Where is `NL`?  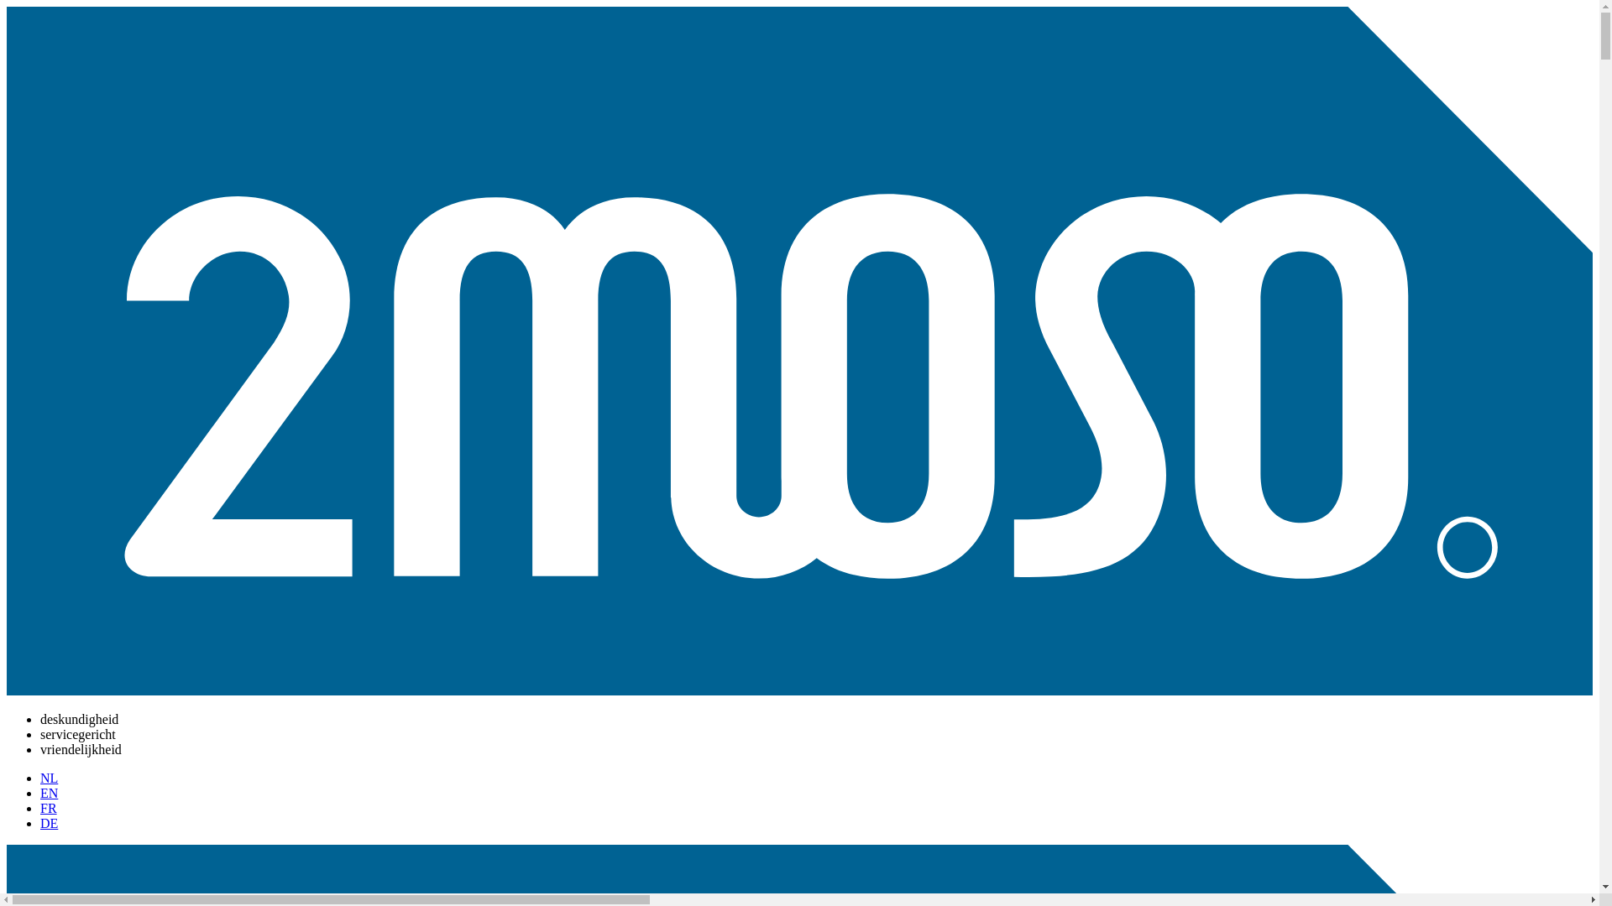 NL is located at coordinates (49, 778).